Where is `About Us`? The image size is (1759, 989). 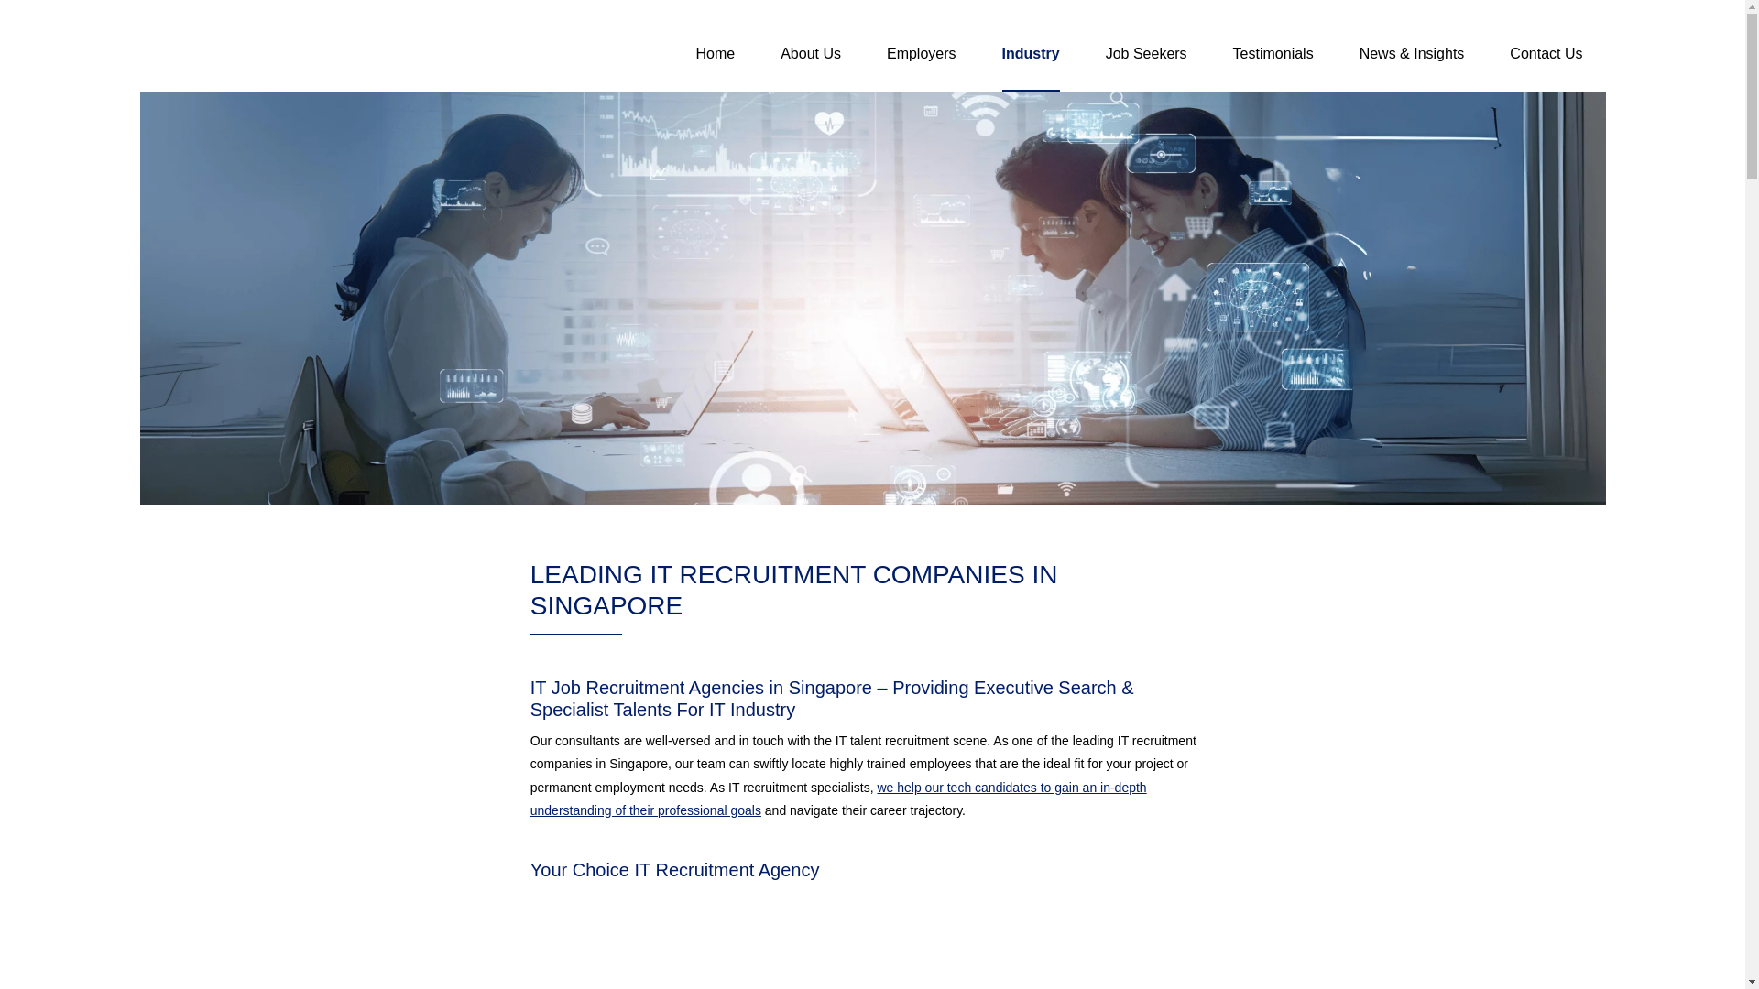
About Us is located at coordinates (810, 68).